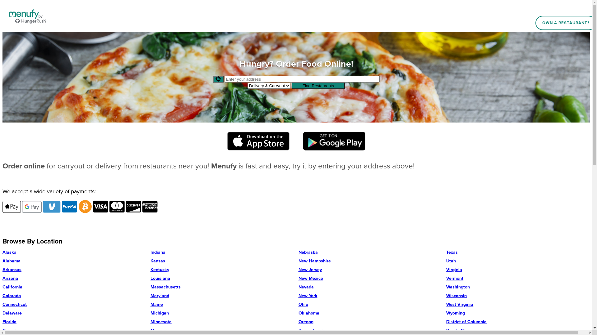 This screenshot has width=597, height=335. Describe the element at coordinates (74, 261) in the screenshot. I see `Alabama` at that location.